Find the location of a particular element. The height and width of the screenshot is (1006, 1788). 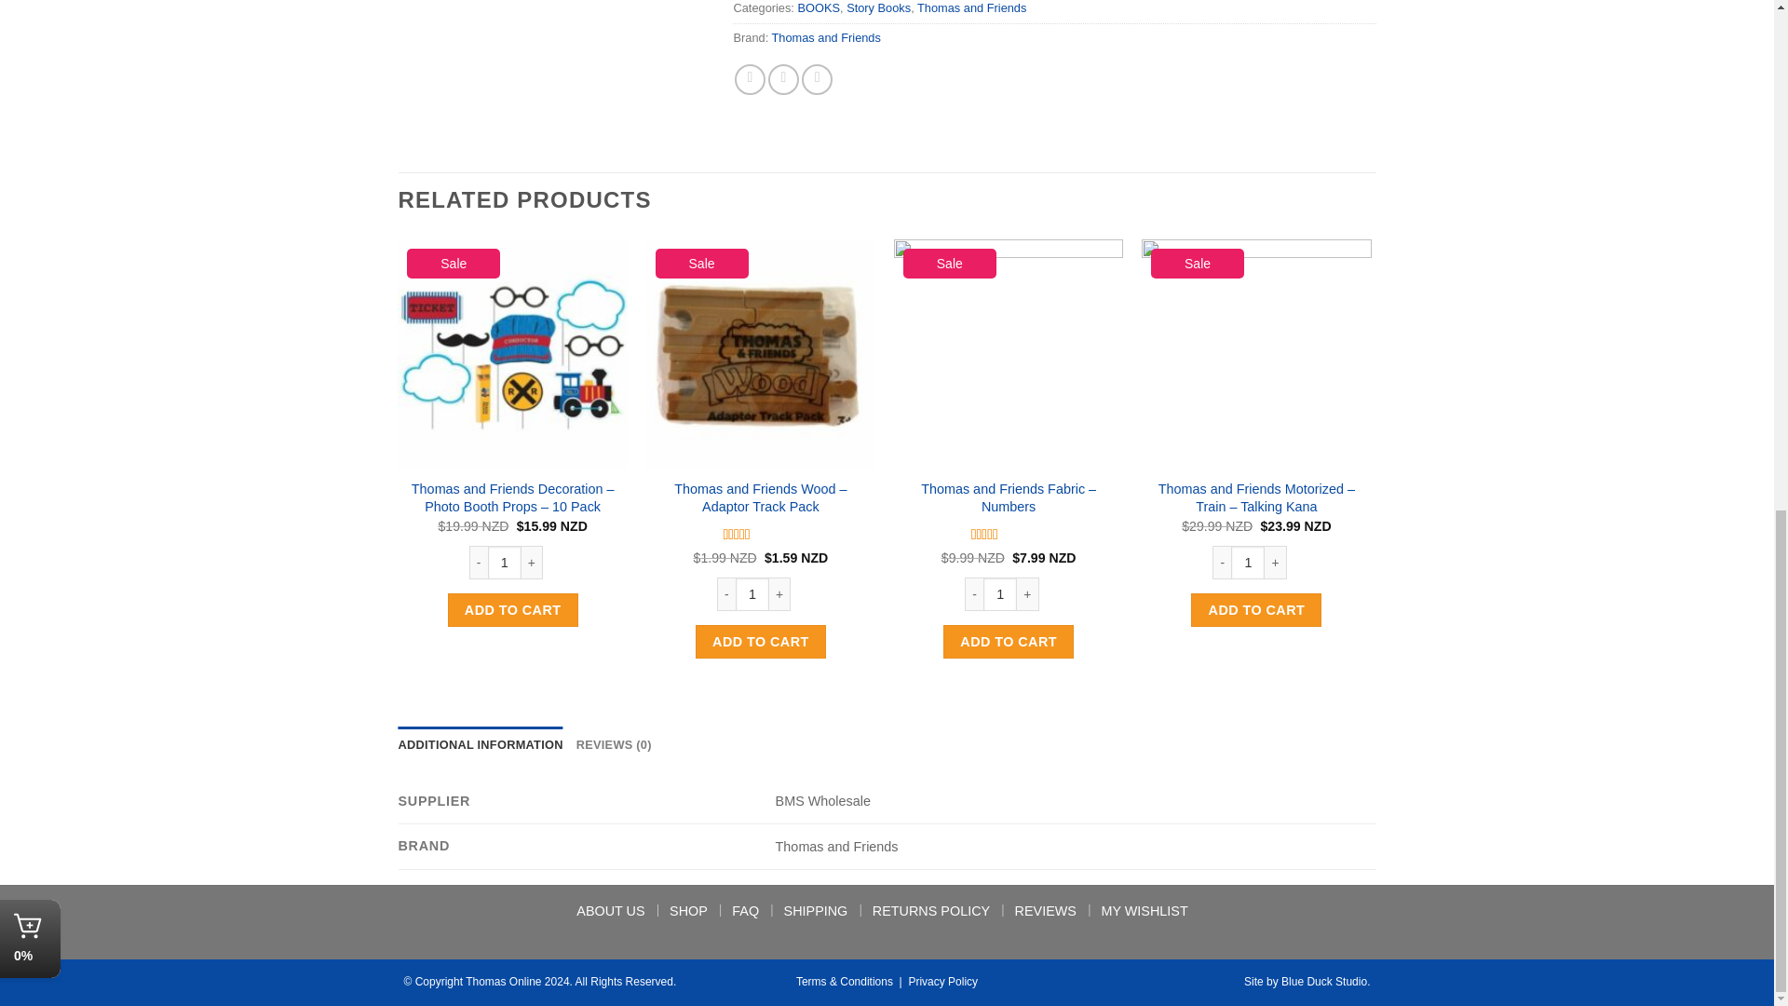

1 is located at coordinates (752, 593).